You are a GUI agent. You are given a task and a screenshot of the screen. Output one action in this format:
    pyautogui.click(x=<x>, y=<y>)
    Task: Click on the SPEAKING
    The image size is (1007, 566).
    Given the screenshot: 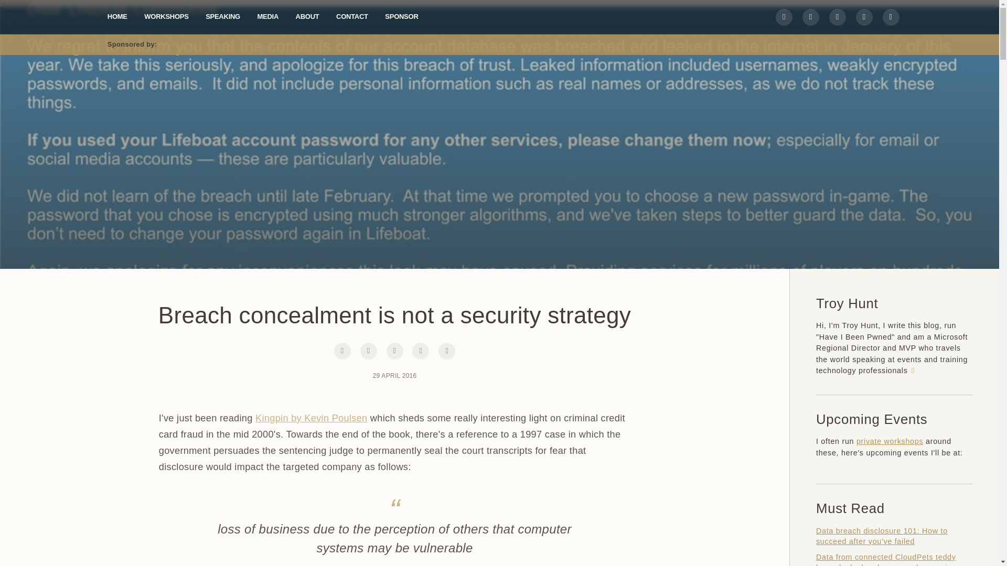 What is the action you would take?
    pyautogui.click(x=222, y=16)
    